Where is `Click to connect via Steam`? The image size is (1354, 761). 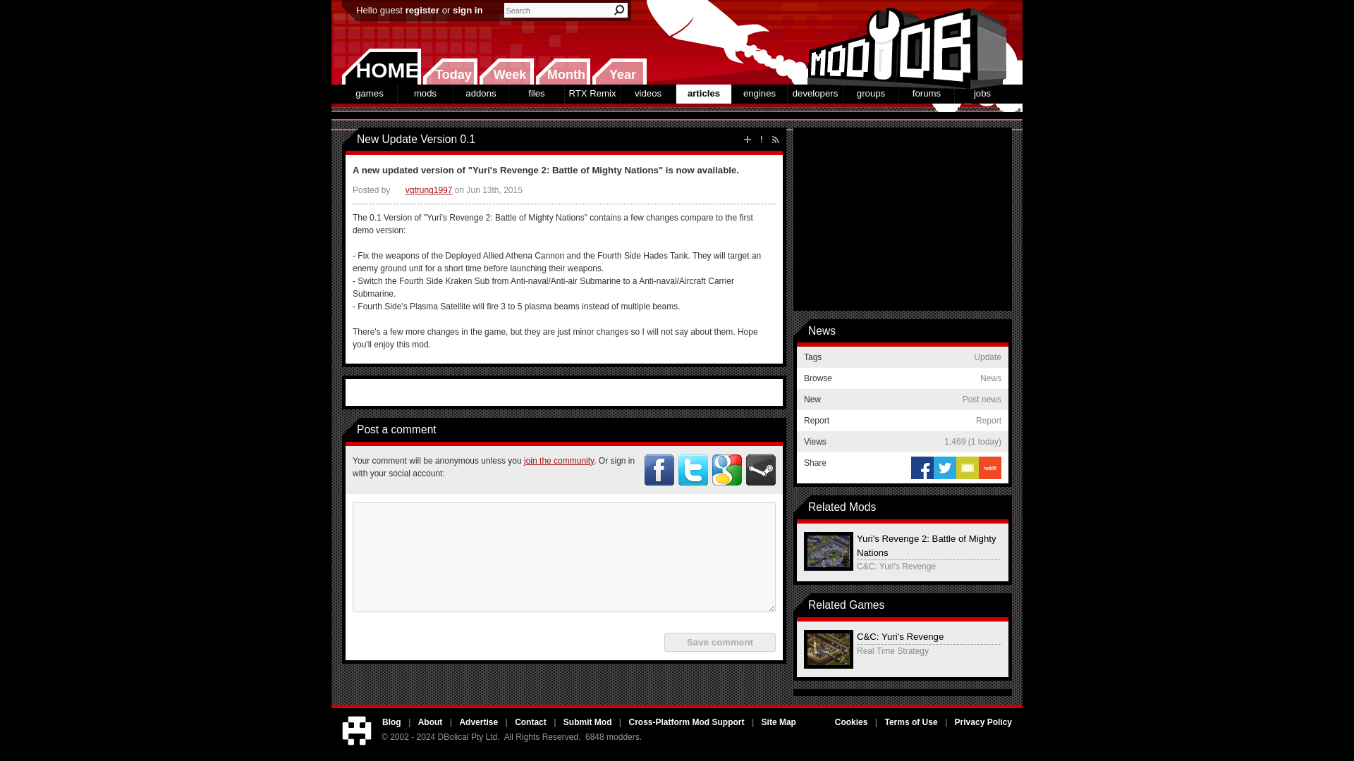 Click to connect via Steam is located at coordinates (760, 469).